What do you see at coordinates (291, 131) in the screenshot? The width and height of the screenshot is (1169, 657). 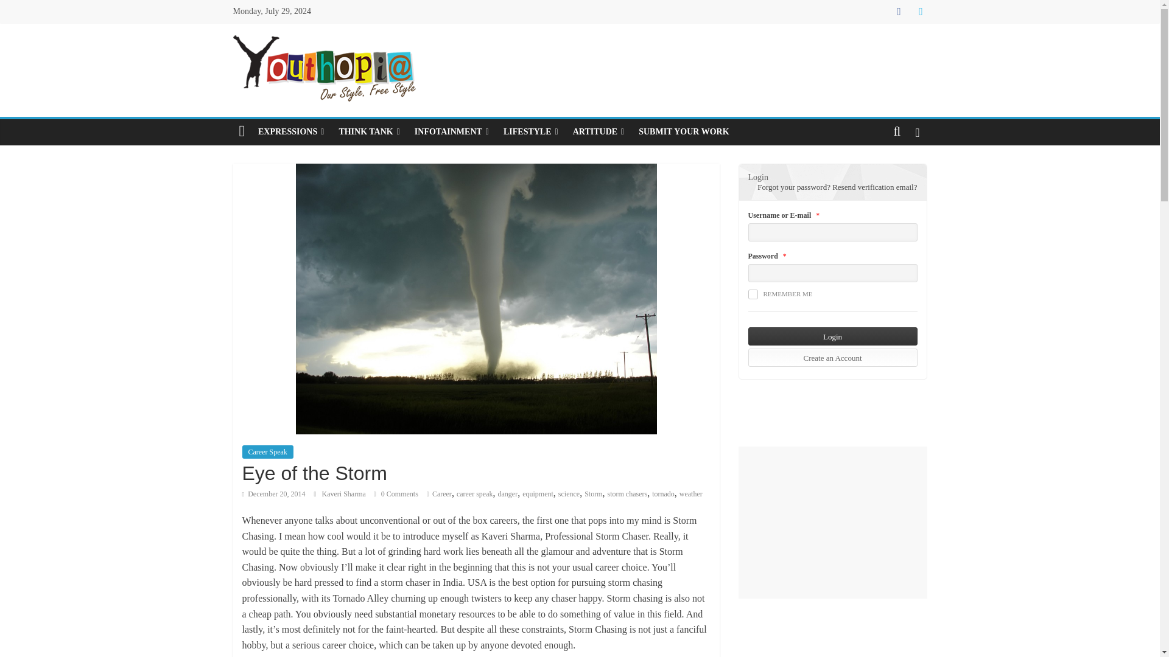 I see `EXPRESSIONS` at bounding box center [291, 131].